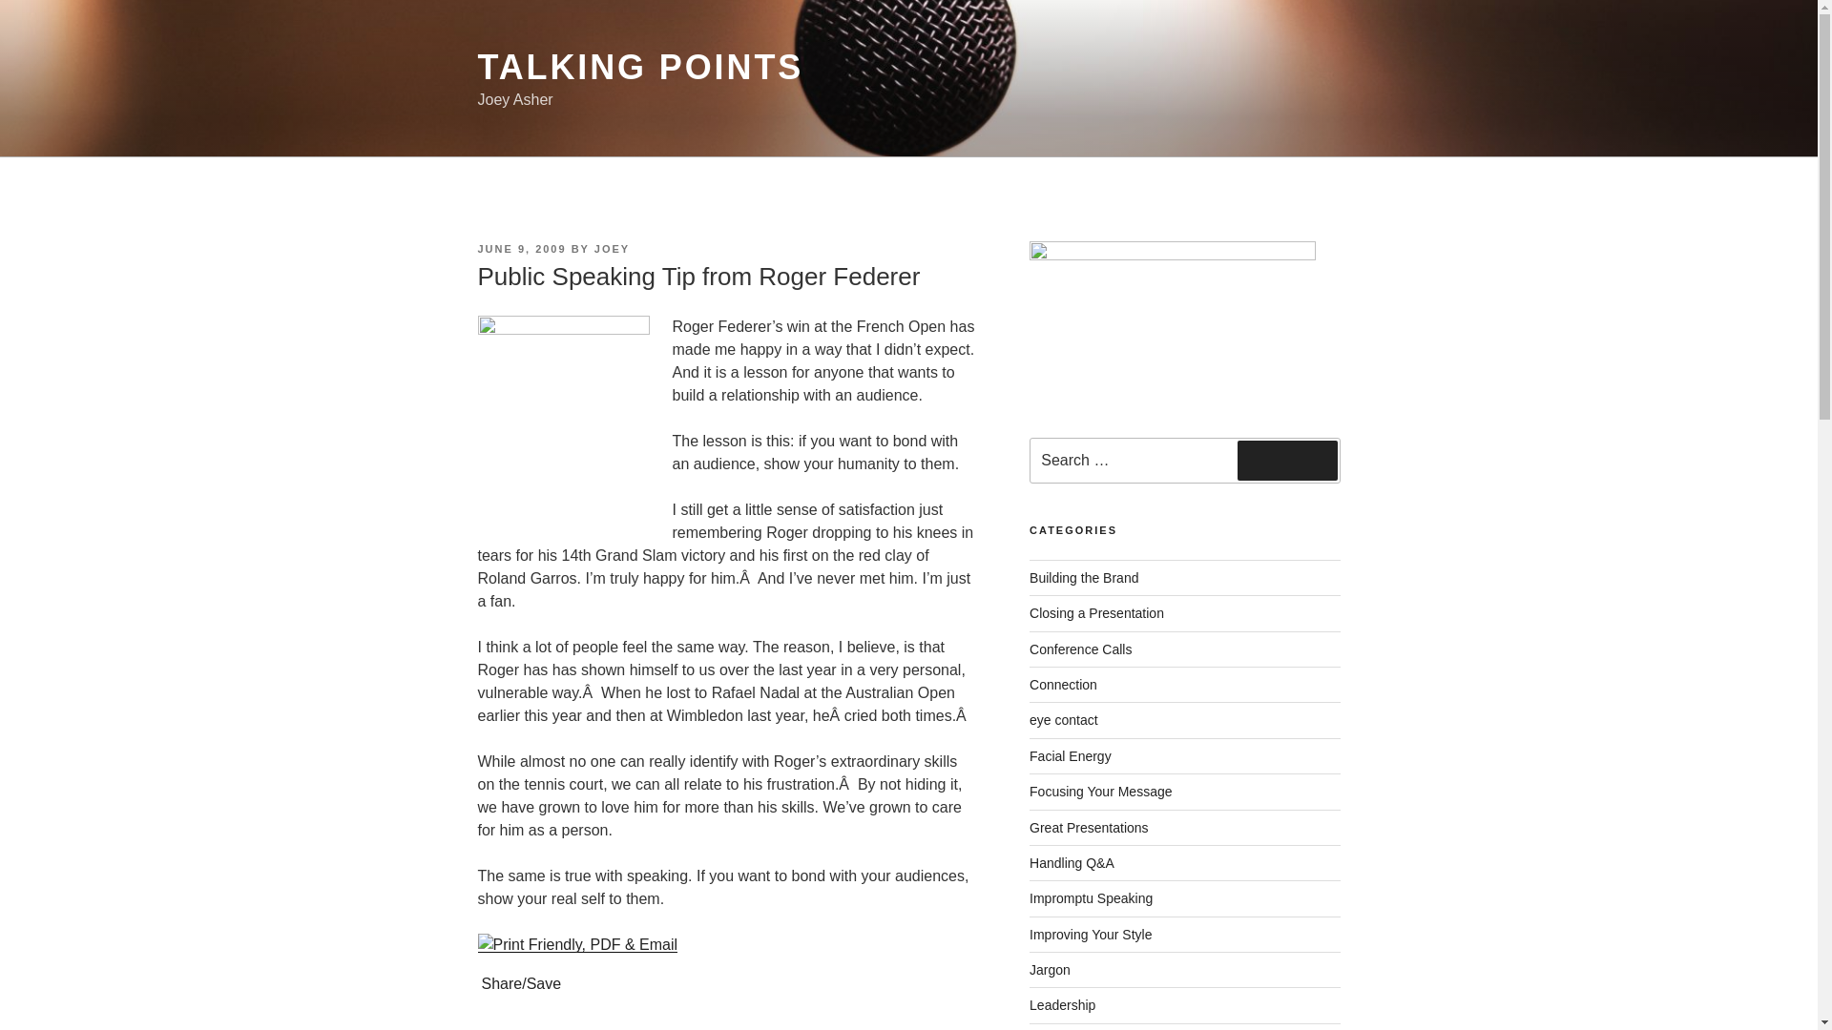  Describe the element at coordinates (1101, 792) in the screenshot. I see `Focusing Your Message` at that location.